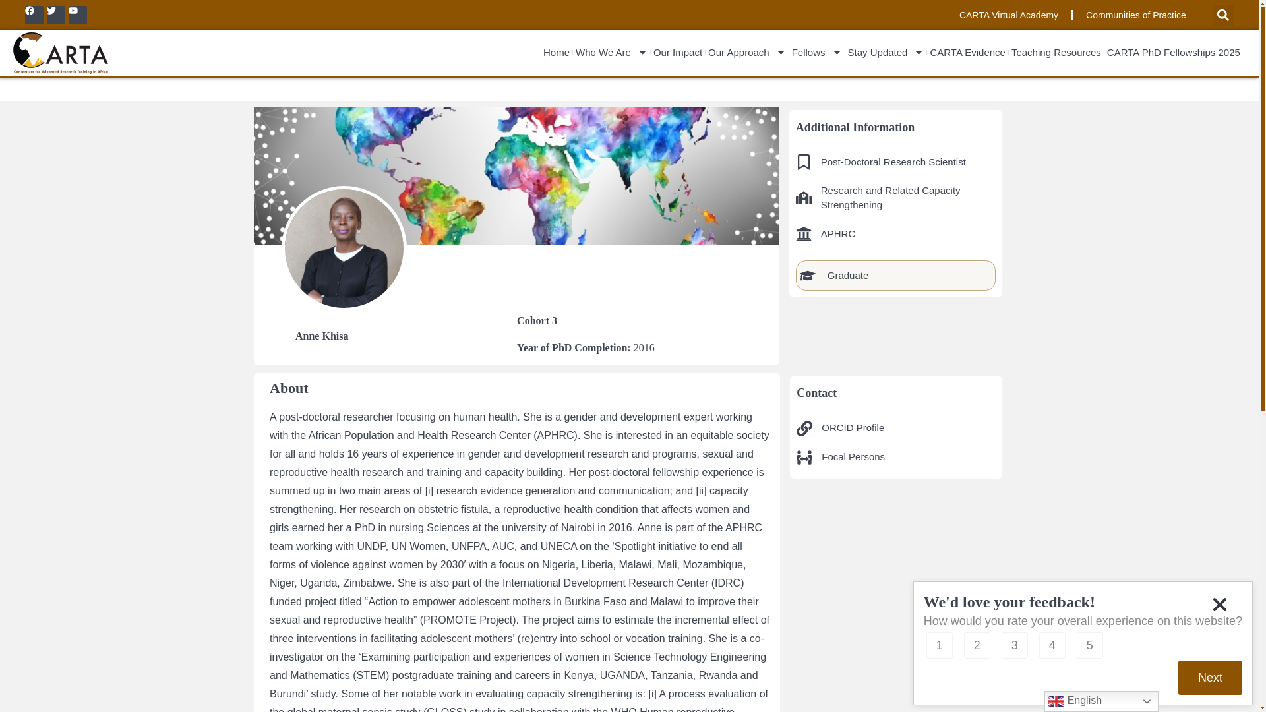  I want to click on Our Approach, so click(746, 53).